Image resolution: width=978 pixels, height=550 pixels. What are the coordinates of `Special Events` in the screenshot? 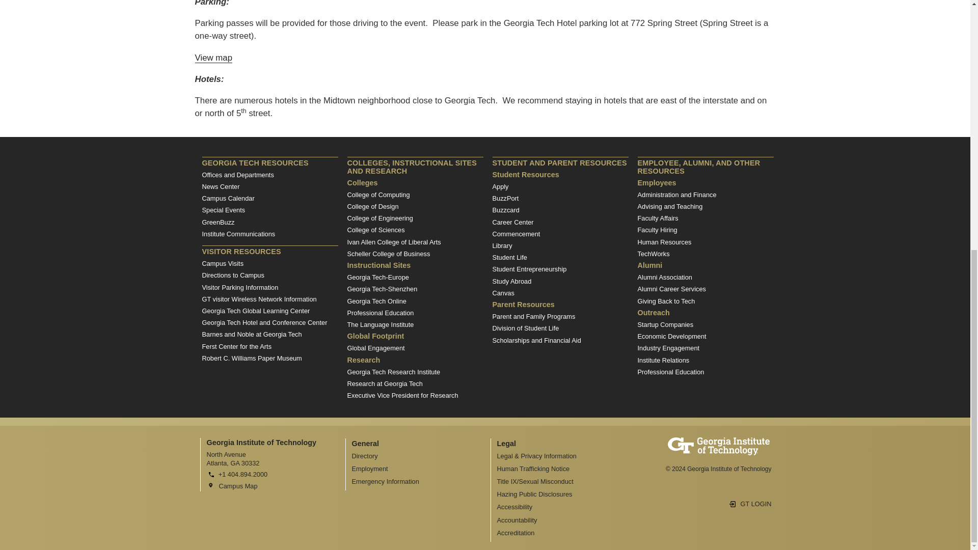 It's located at (223, 210).